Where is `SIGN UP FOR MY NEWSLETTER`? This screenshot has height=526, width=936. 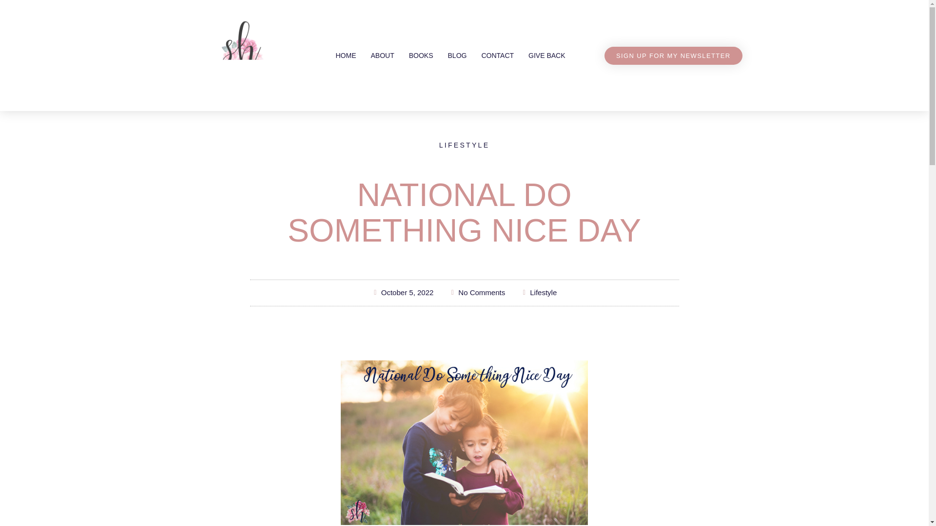
SIGN UP FOR MY NEWSLETTER is located at coordinates (673, 56).